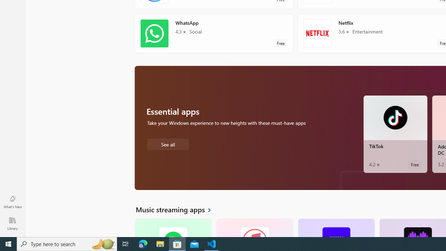 The width and height of the screenshot is (446, 251). What do you see at coordinates (214, 33) in the screenshot?
I see `WhatsApp. Average rating of 4.3 out of five stars. Free  ` at bounding box center [214, 33].